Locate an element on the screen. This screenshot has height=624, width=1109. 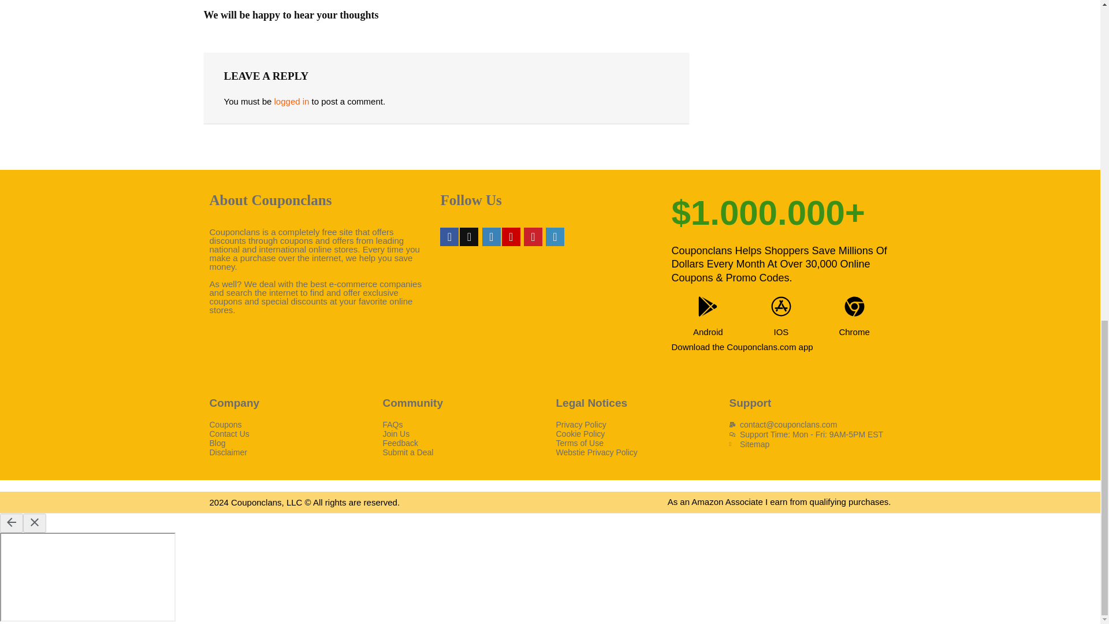
Contact Us is located at coordinates (290, 434).